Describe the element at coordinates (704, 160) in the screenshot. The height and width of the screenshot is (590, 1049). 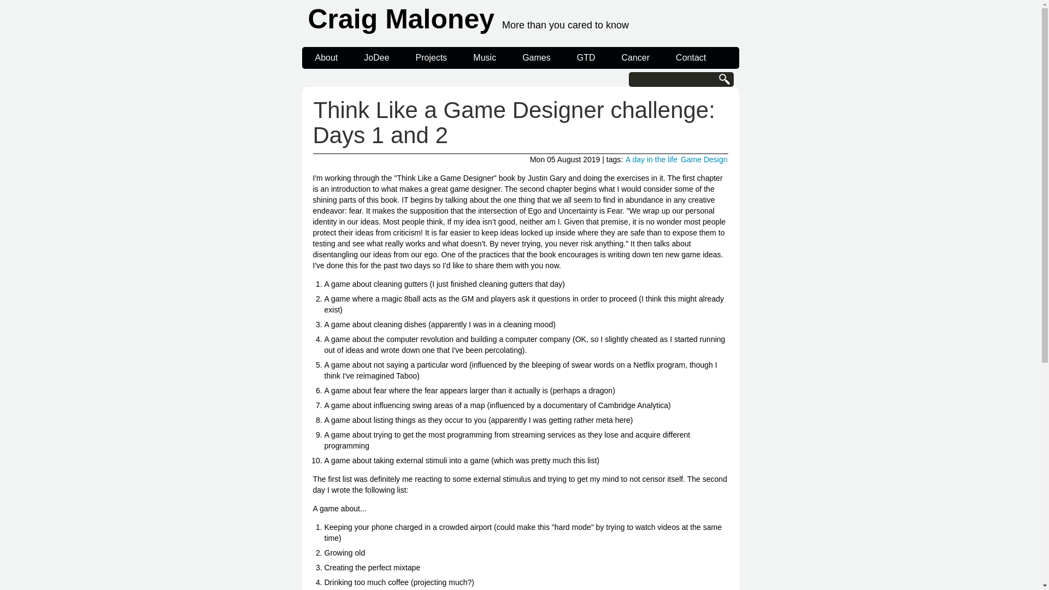
I see `Game Design` at that location.